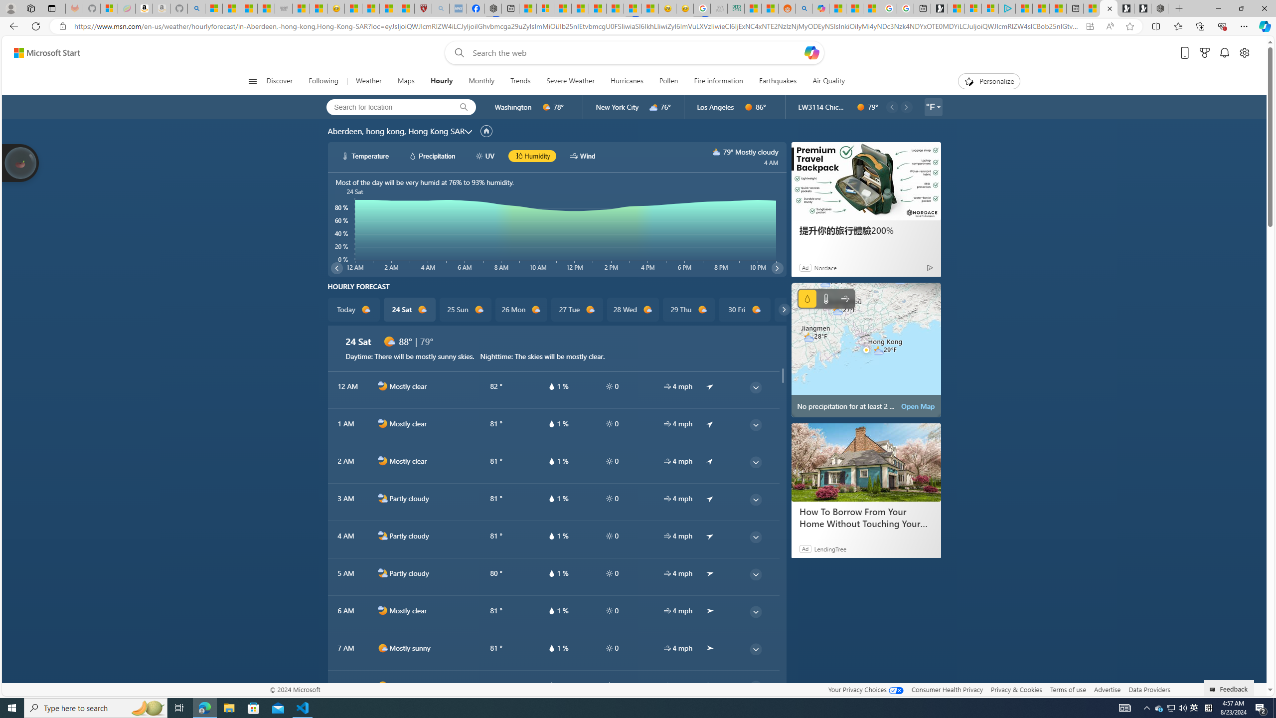 The image size is (1276, 718). Describe the element at coordinates (632, 310) in the screenshot. I see `28 Wed d1000` at that location.